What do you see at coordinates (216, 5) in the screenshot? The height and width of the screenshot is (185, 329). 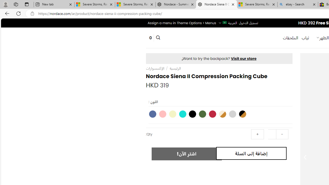 I see `Nordace Siena II Compression Packing Cube` at bounding box center [216, 5].